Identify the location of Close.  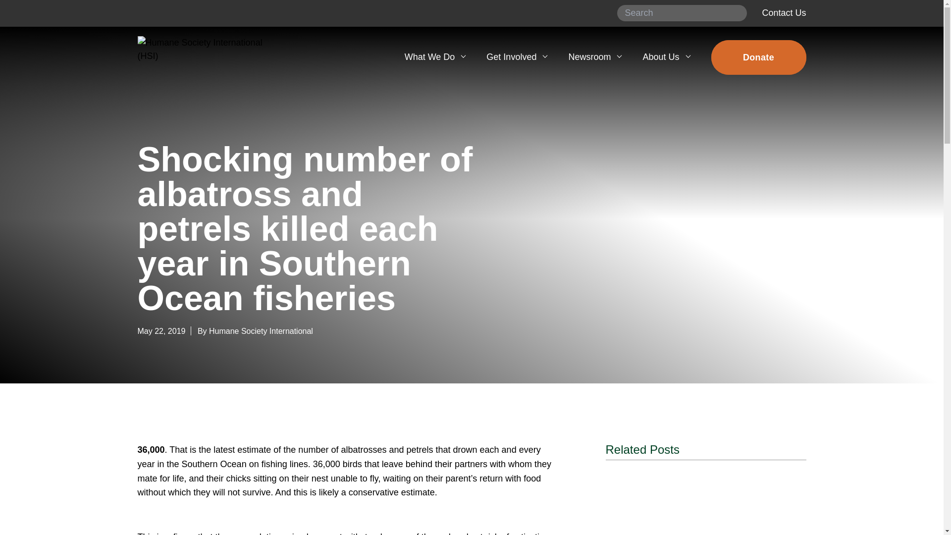
(791, 53).